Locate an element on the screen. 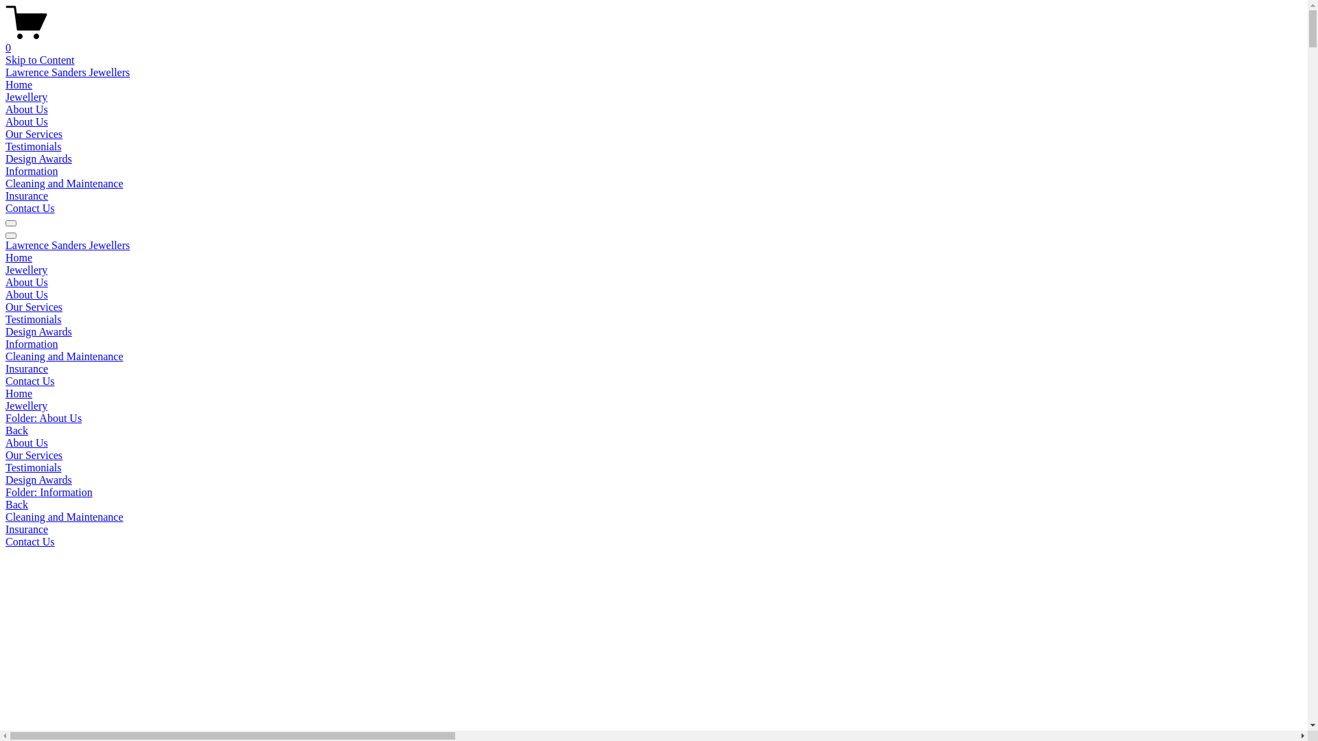 The image size is (1318, 741). Home is located at coordinates (654, 394).